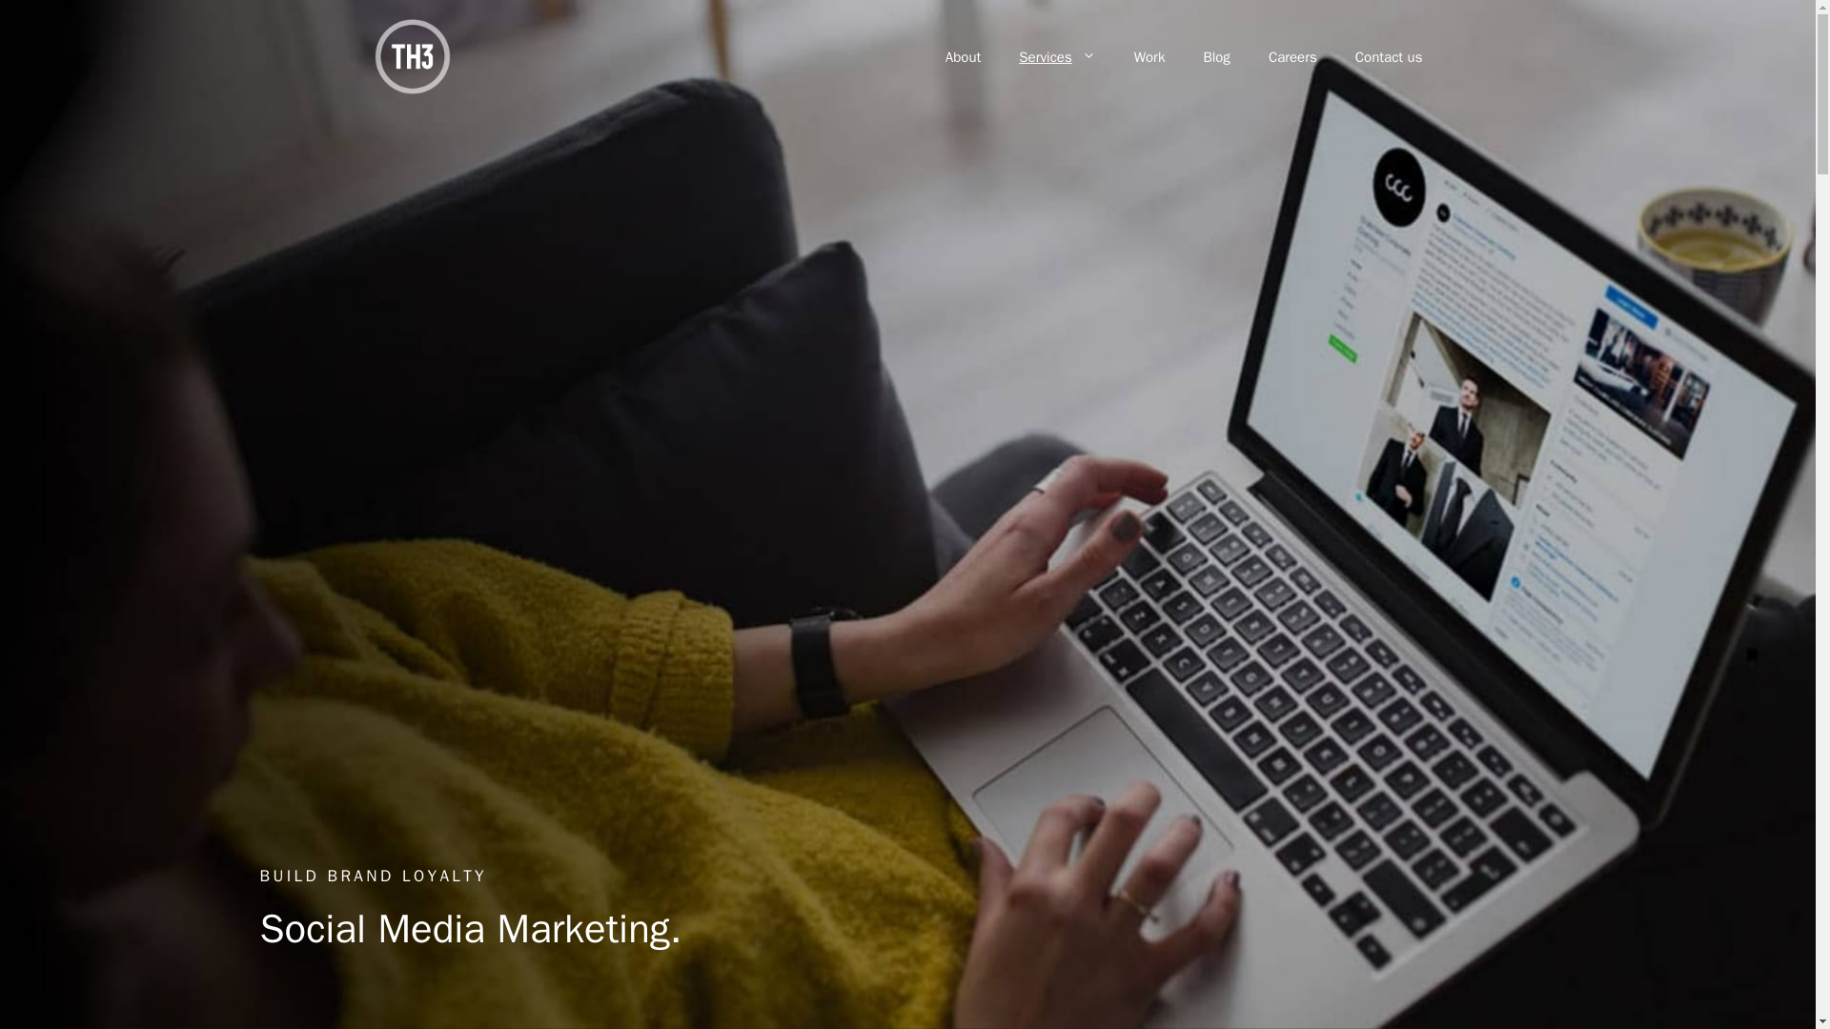  What do you see at coordinates (1216, 57) in the screenshot?
I see `Blog` at bounding box center [1216, 57].